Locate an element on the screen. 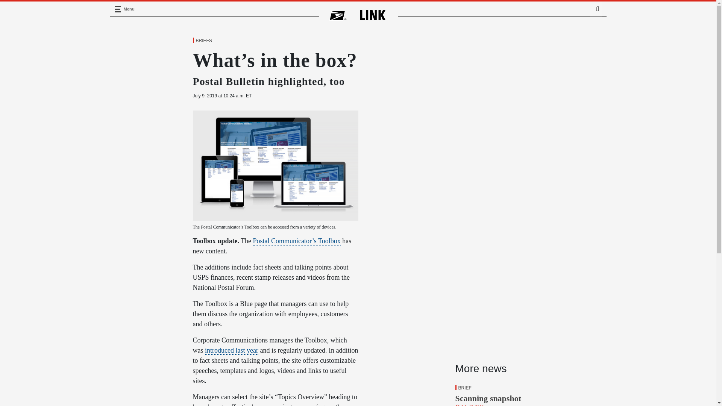  Menu is located at coordinates (510, 394).